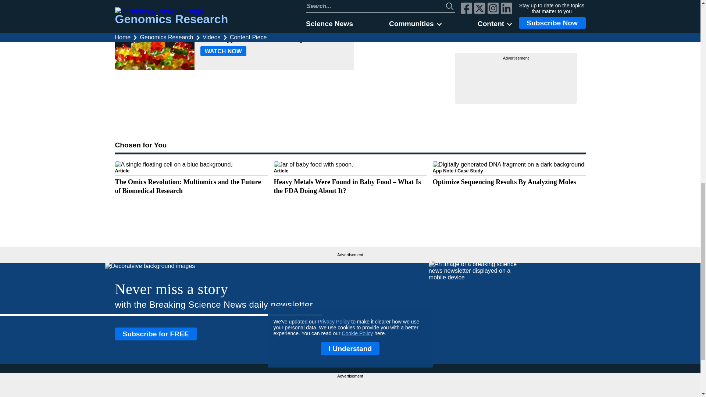 This screenshot has width=706, height=397. I want to click on Link to Technology Networks' linkedin page, so click(580, 387).